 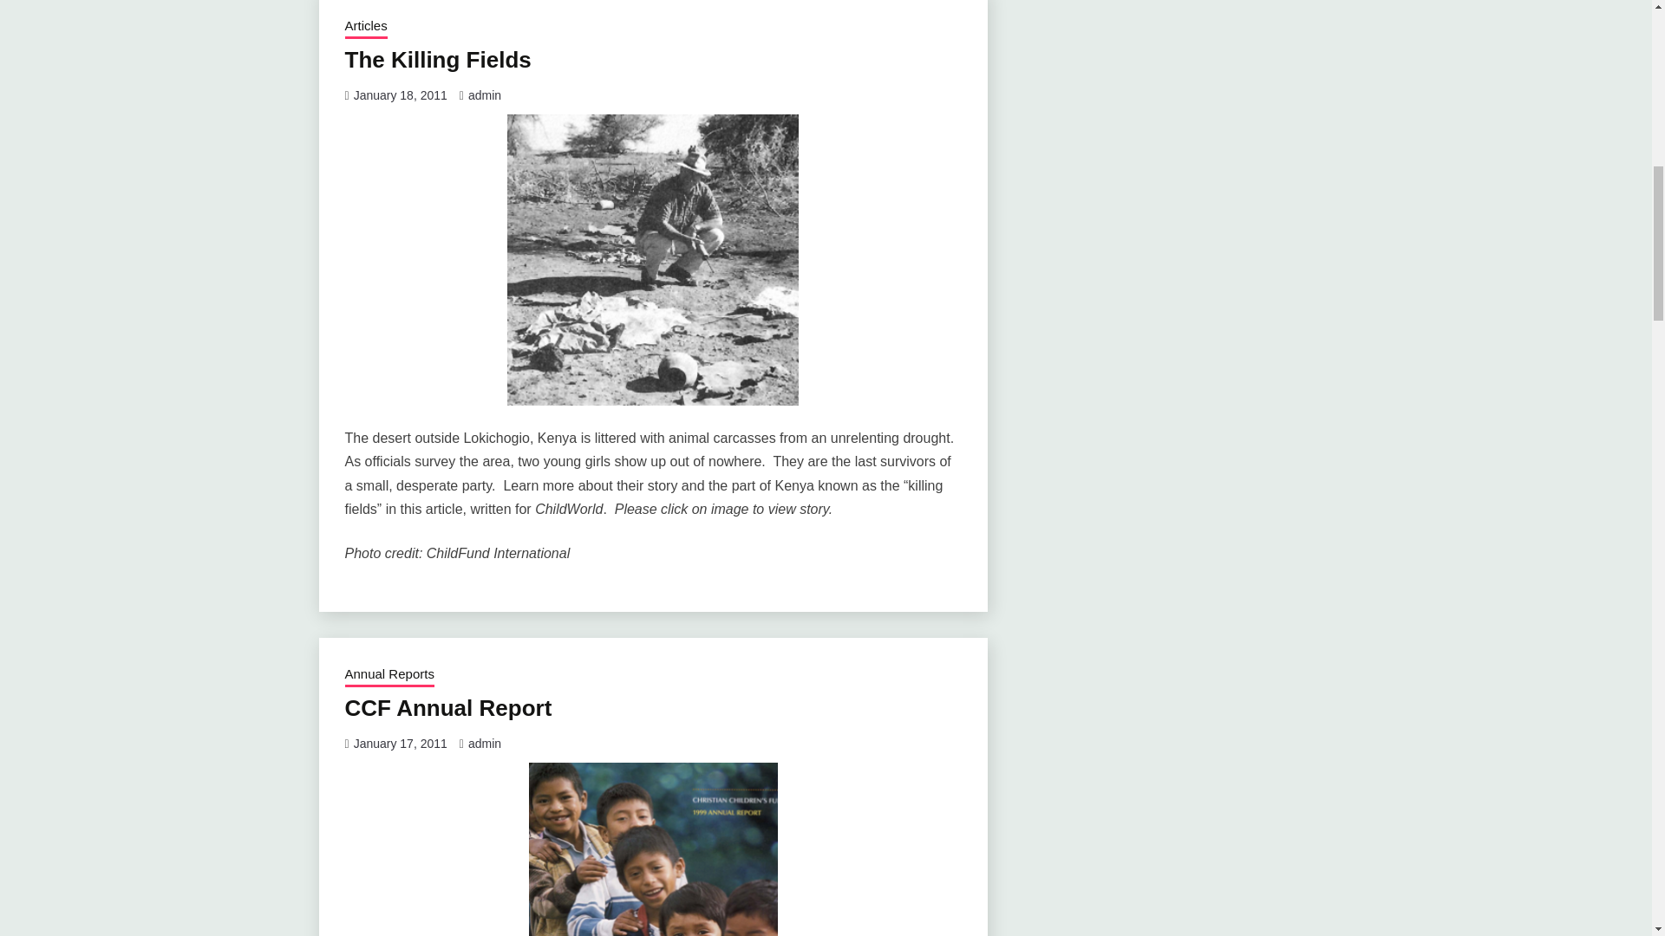 I want to click on CCF Annual Report, so click(x=448, y=707).